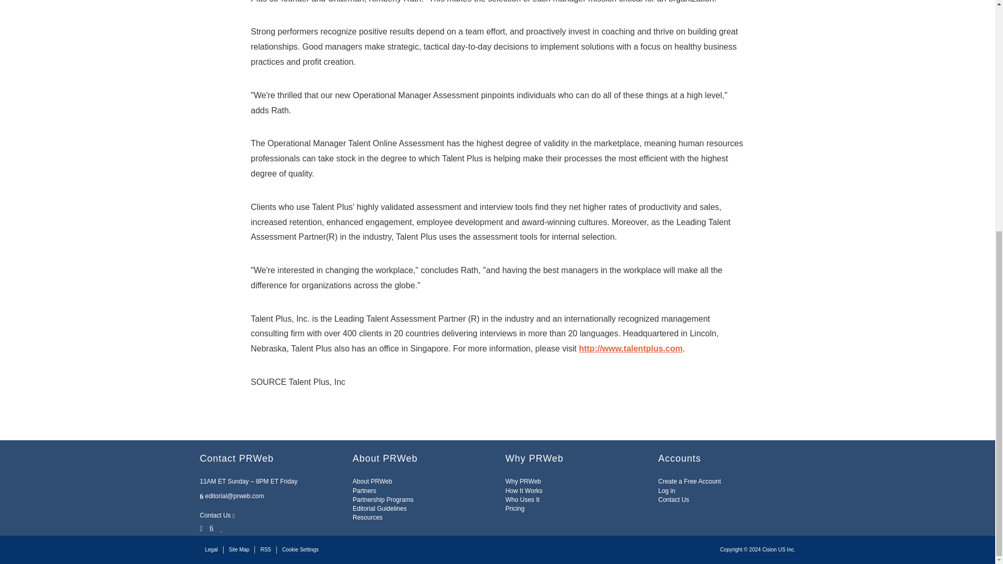 Image resolution: width=1003 pixels, height=564 pixels. What do you see at coordinates (211, 527) in the screenshot?
I see `Facebook` at bounding box center [211, 527].